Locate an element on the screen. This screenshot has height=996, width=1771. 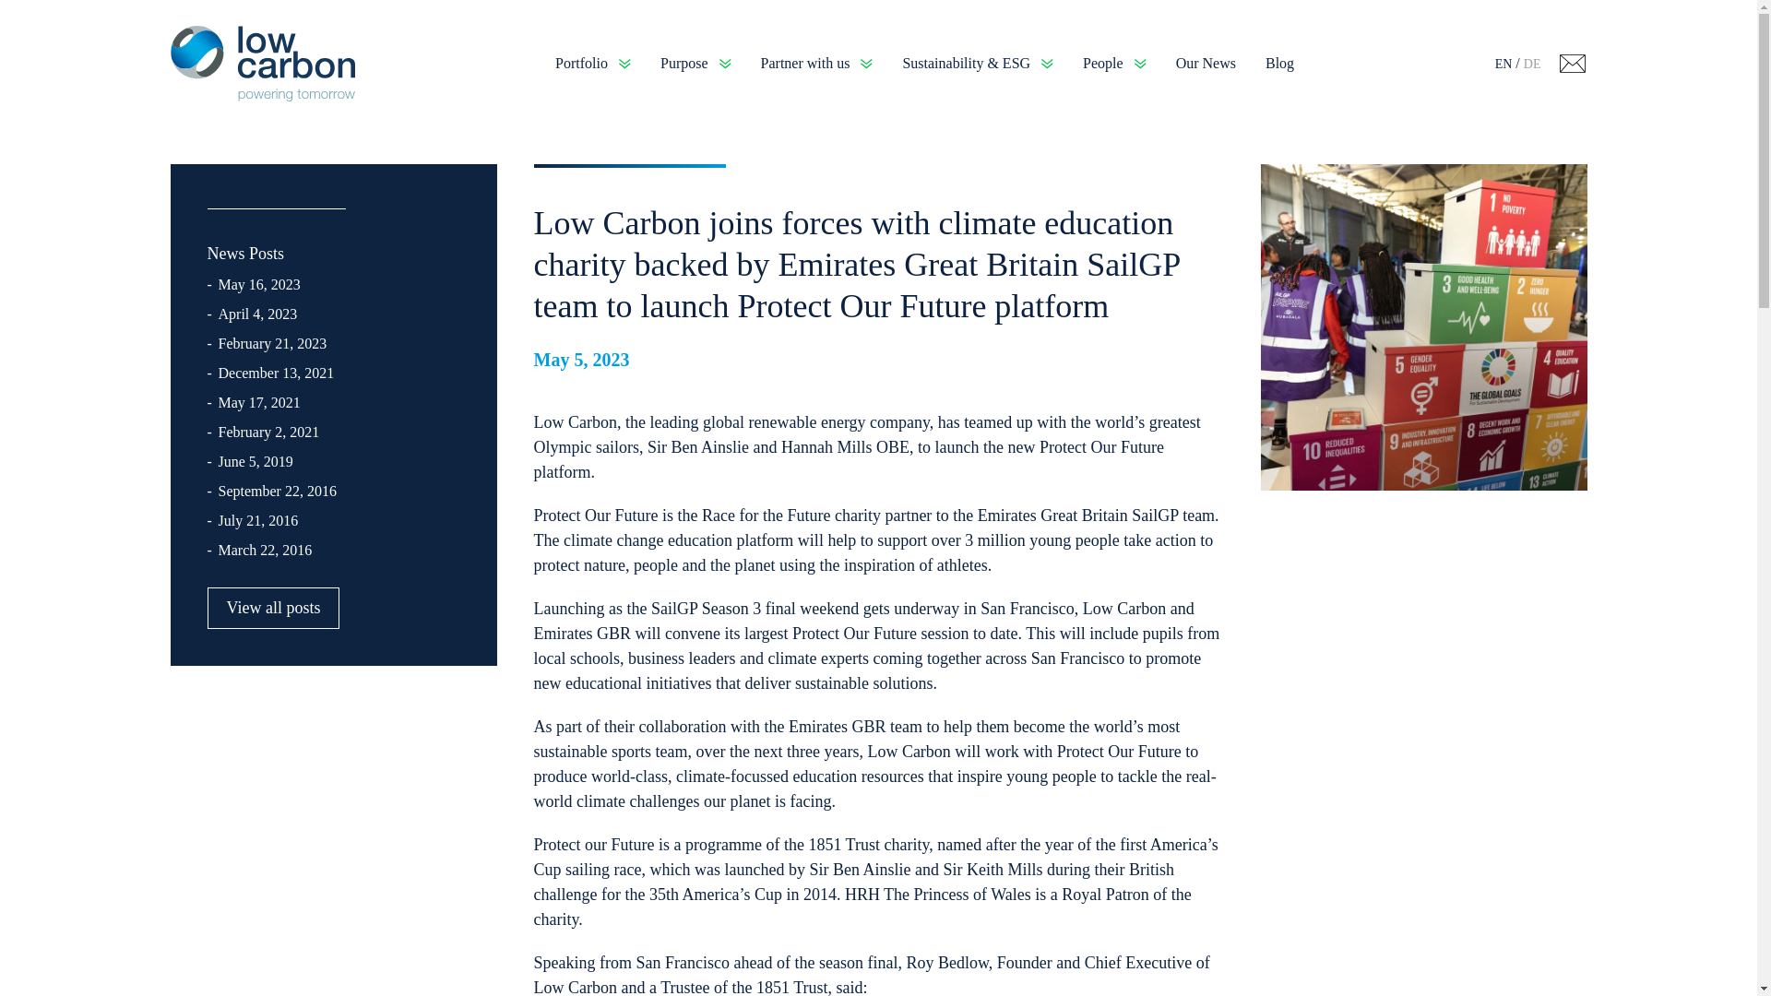
View all posts is located at coordinates (273, 608).